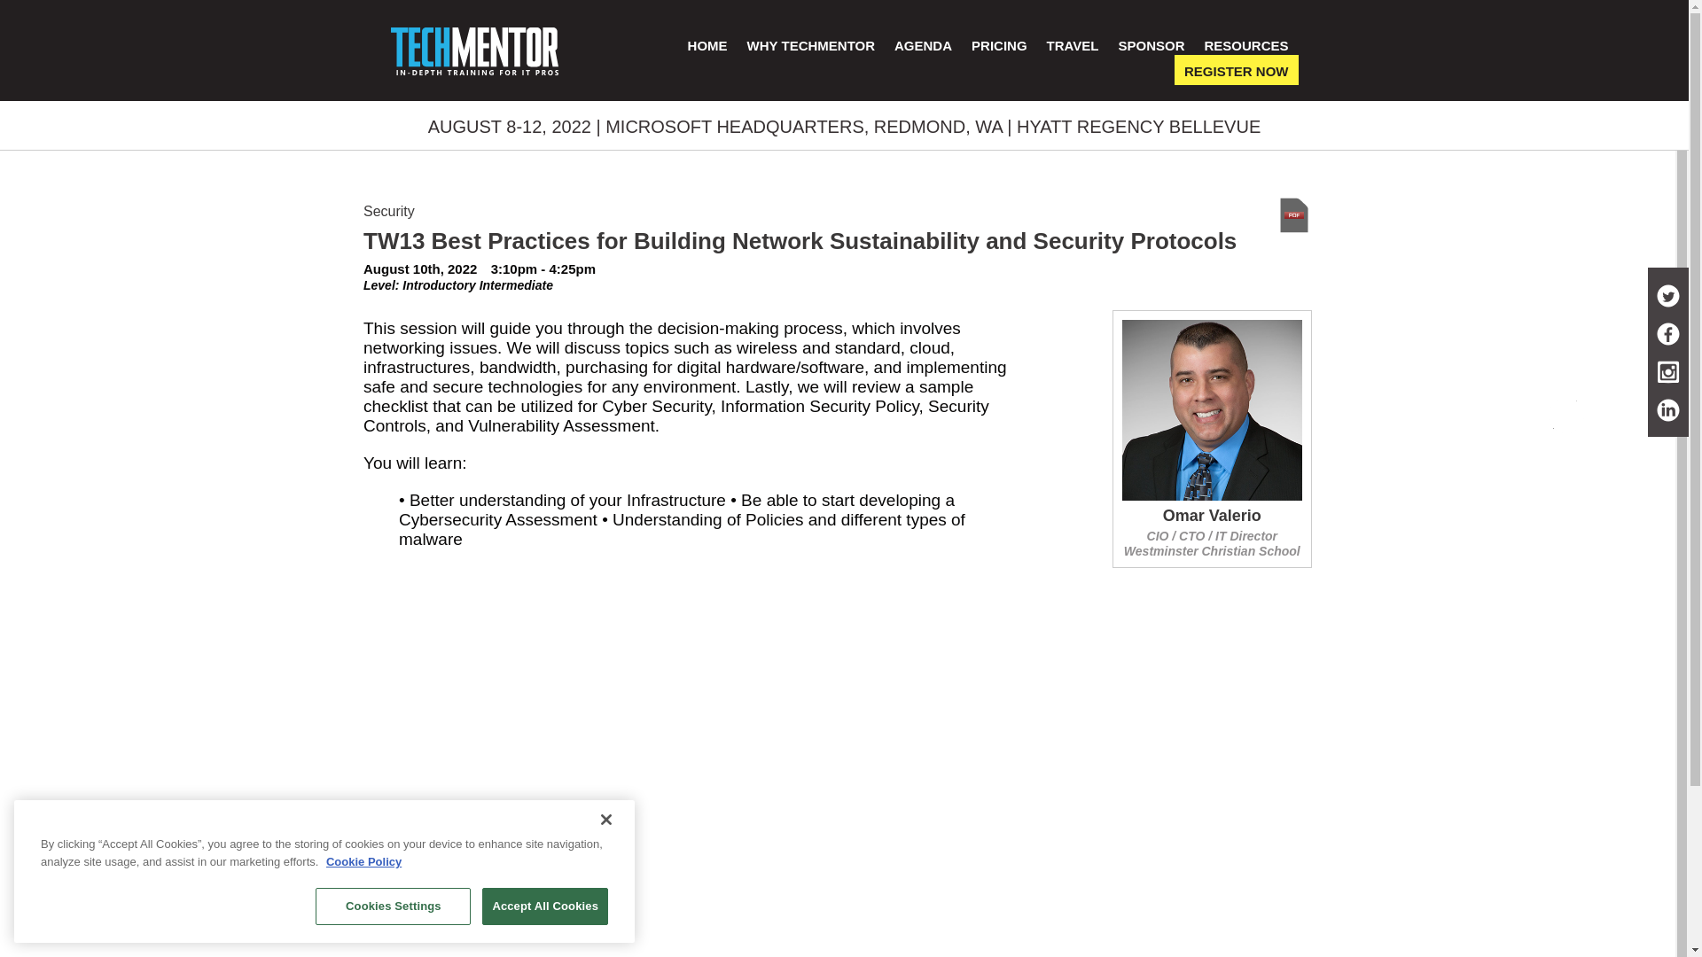 This screenshot has width=1702, height=957. I want to click on HOME, so click(707, 46).